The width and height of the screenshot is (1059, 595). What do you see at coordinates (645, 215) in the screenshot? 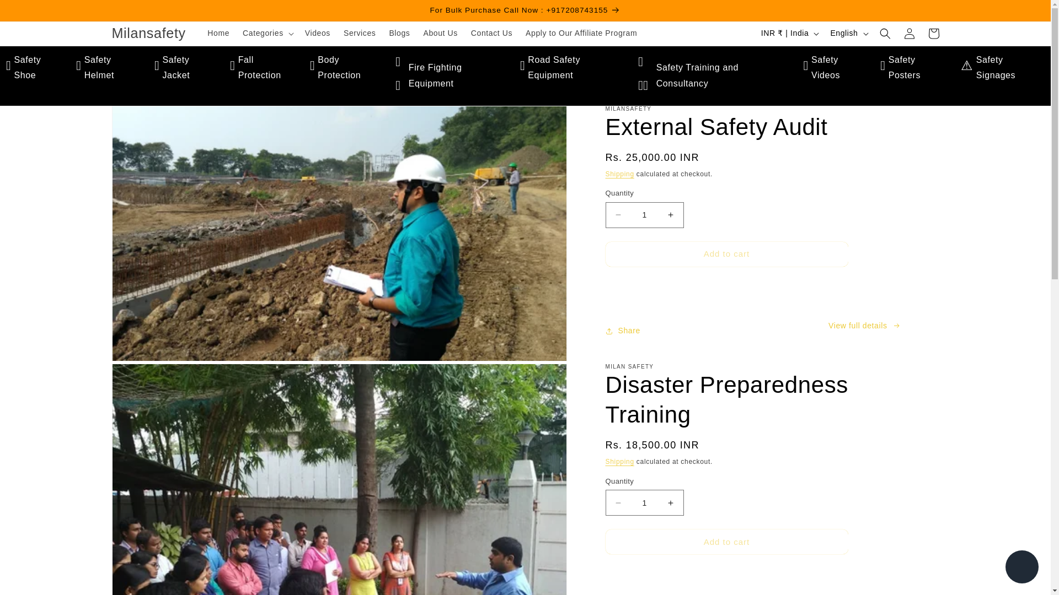
I see `1` at bounding box center [645, 215].